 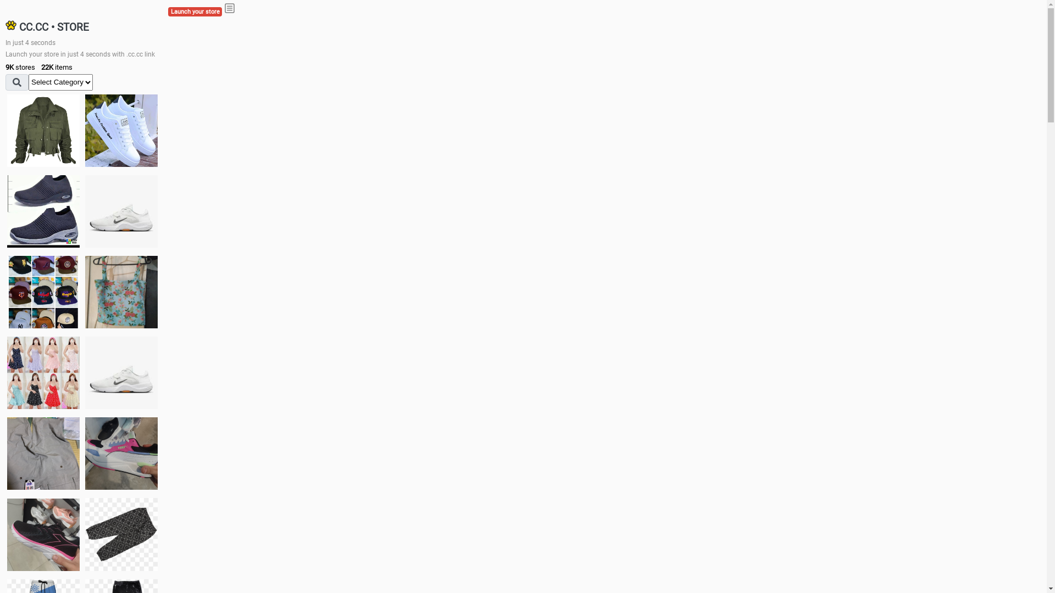 I want to click on jacket, so click(x=43, y=131).